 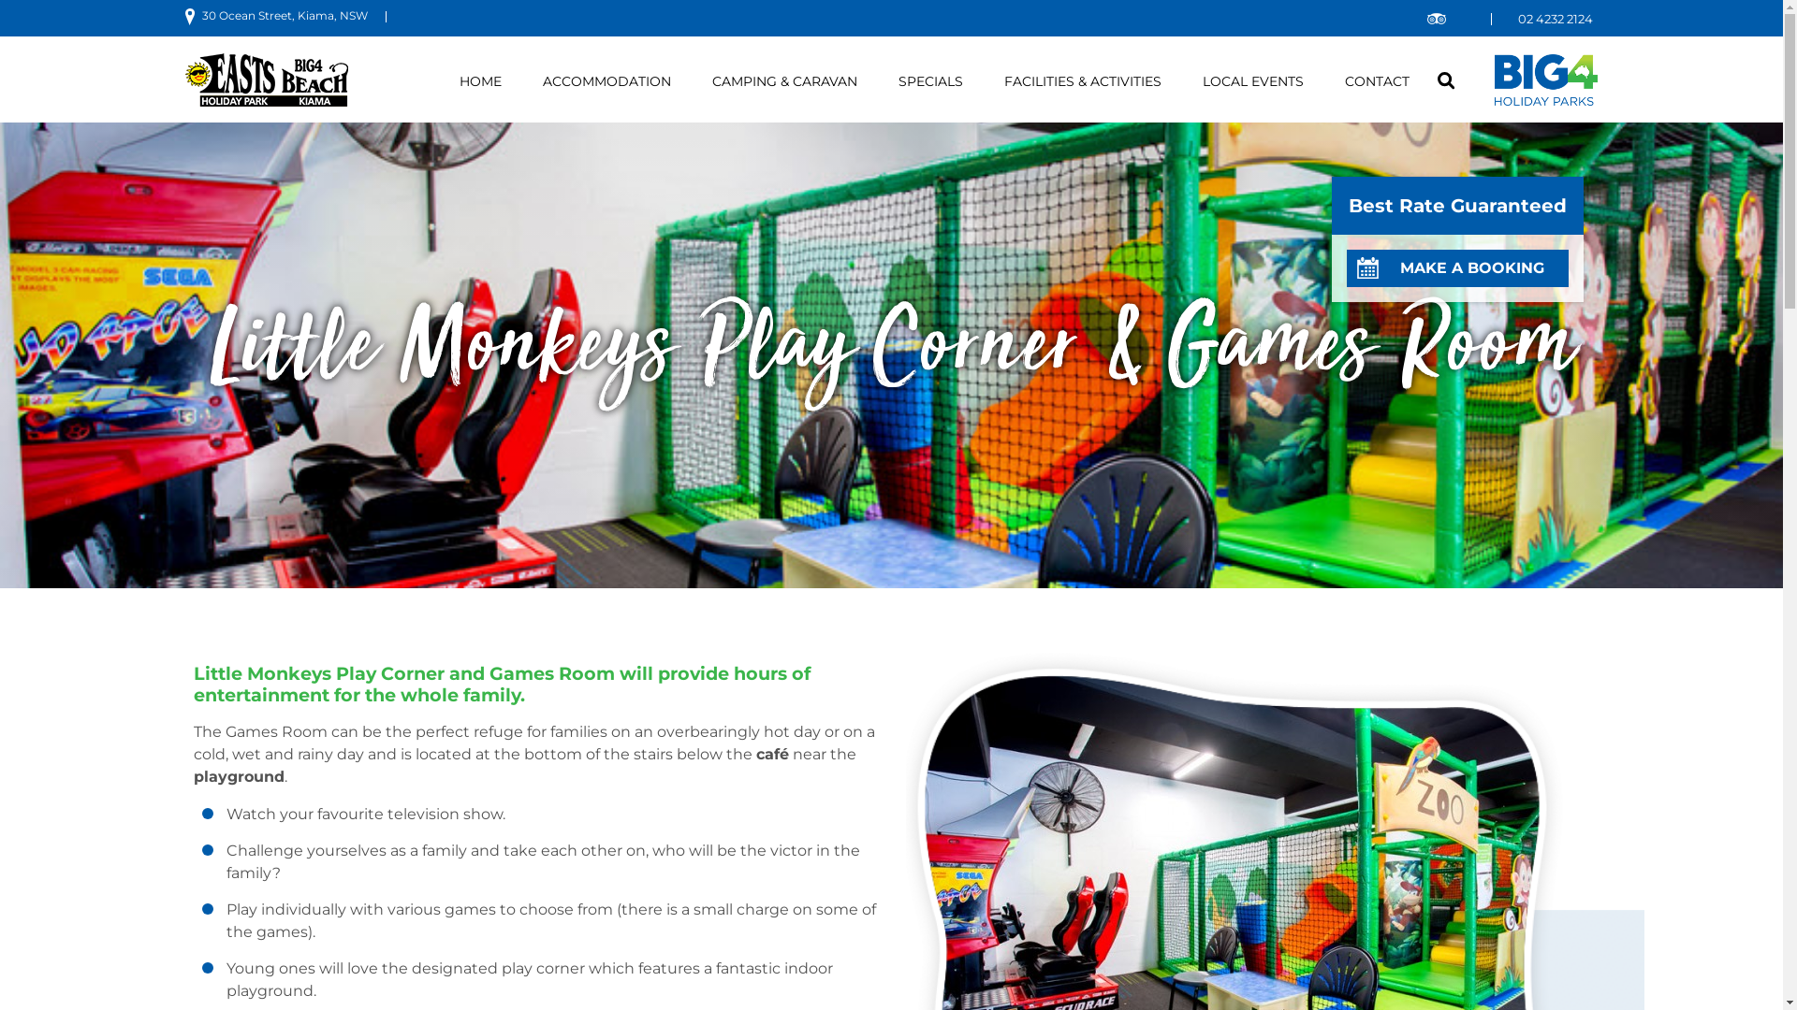 What do you see at coordinates (930, 82) in the screenshot?
I see `SPECIALS` at bounding box center [930, 82].